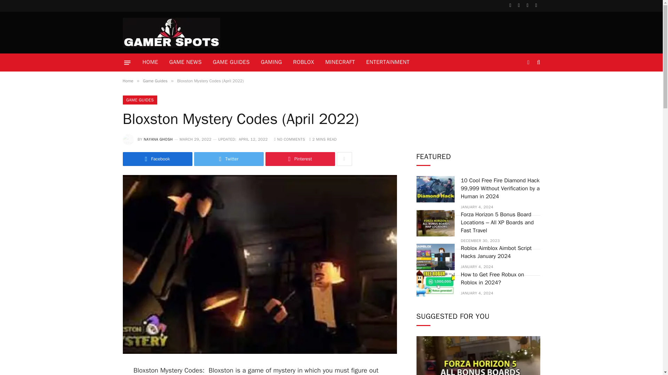  What do you see at coordinates (388, 62) in the screenshot?
I see `ENTERTAINMENT` at bounding box center [388, 62].